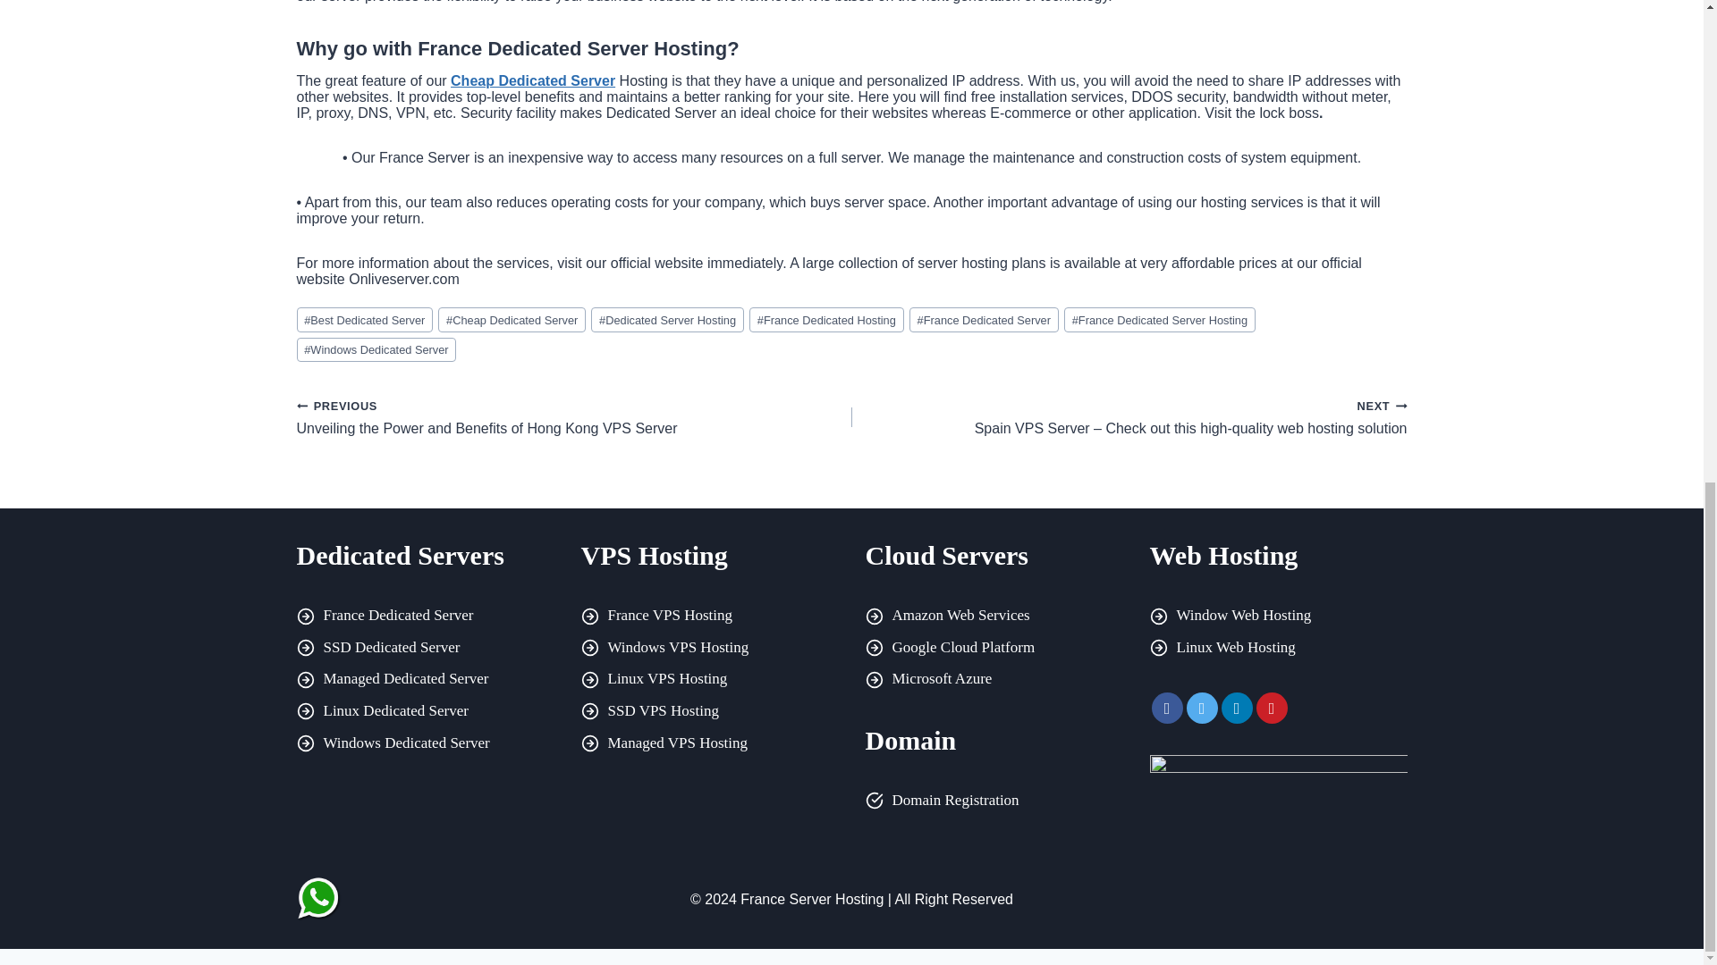 Image resolution: width=1717 pixels, height=965 pixels. Describe the element at coordinates (512, 320) in the screenshot. I see `Cheap Dedicated Server` at that location.